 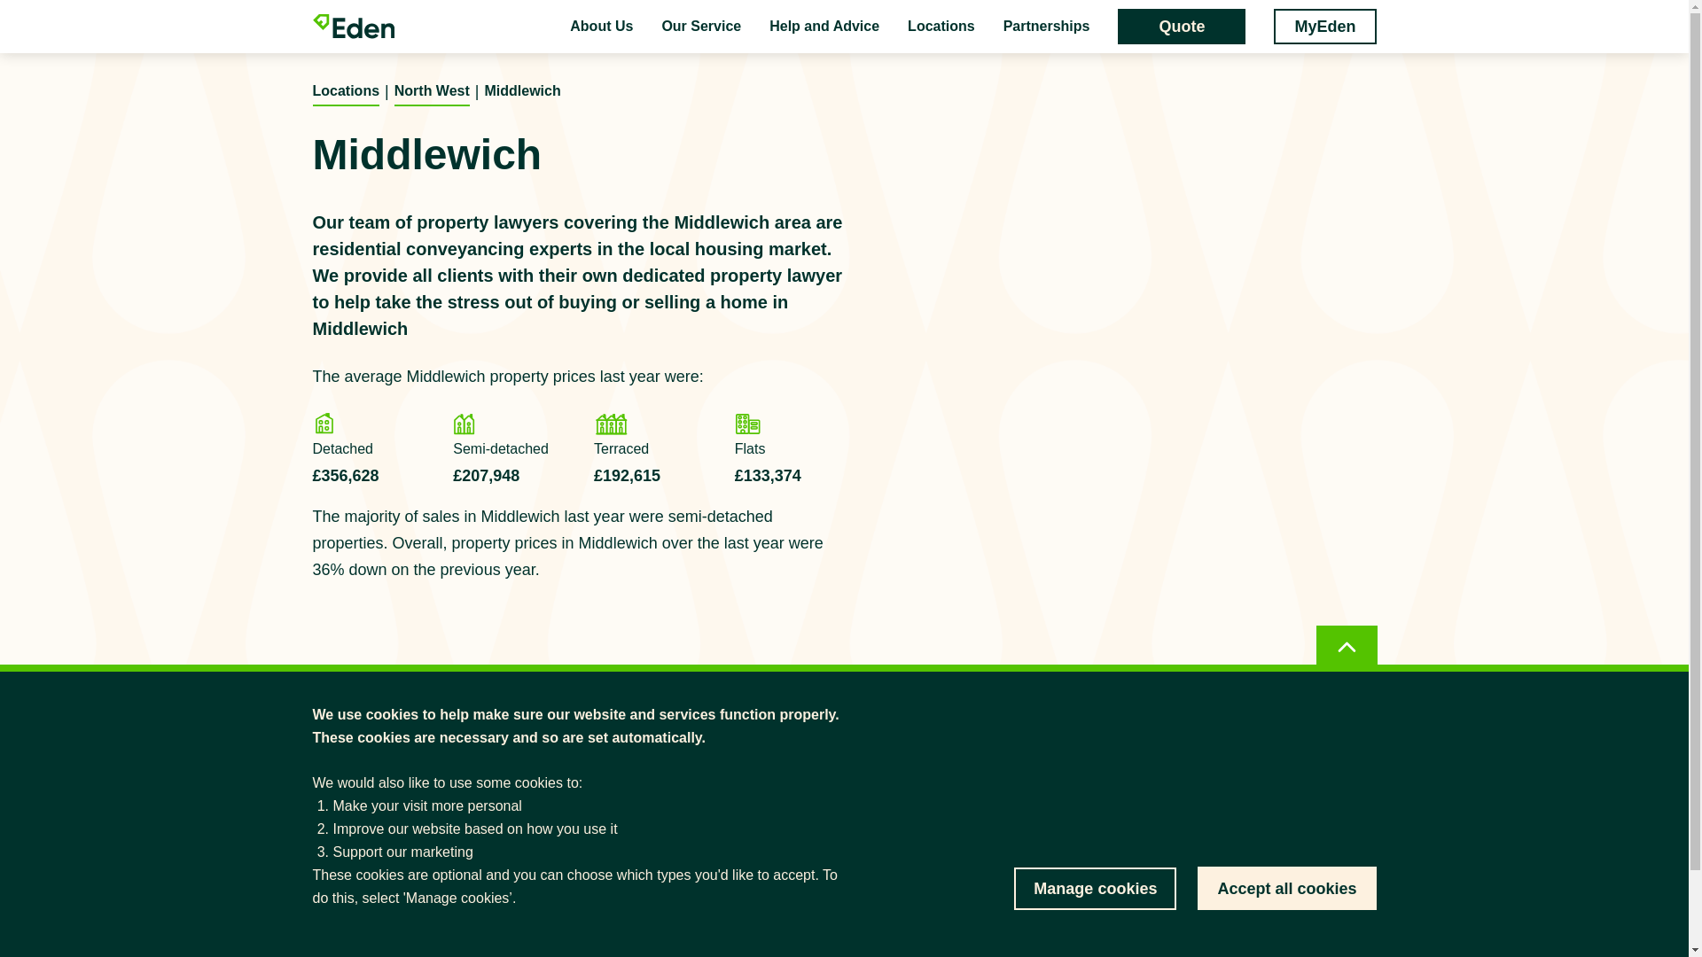 I want to click on Locations, so click(x=346, y=90).